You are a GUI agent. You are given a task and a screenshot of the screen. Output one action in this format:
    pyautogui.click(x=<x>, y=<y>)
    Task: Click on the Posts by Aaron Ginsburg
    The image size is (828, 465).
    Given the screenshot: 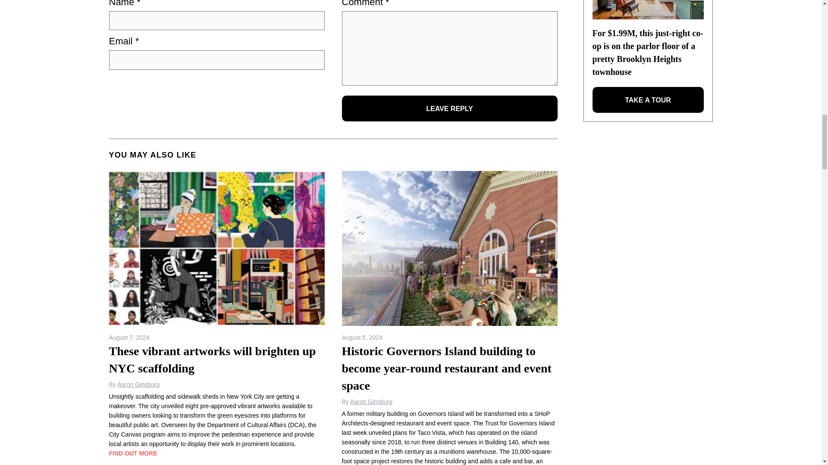 What is the action you would take?
    pyautogui.click(x=138, y=384)
    